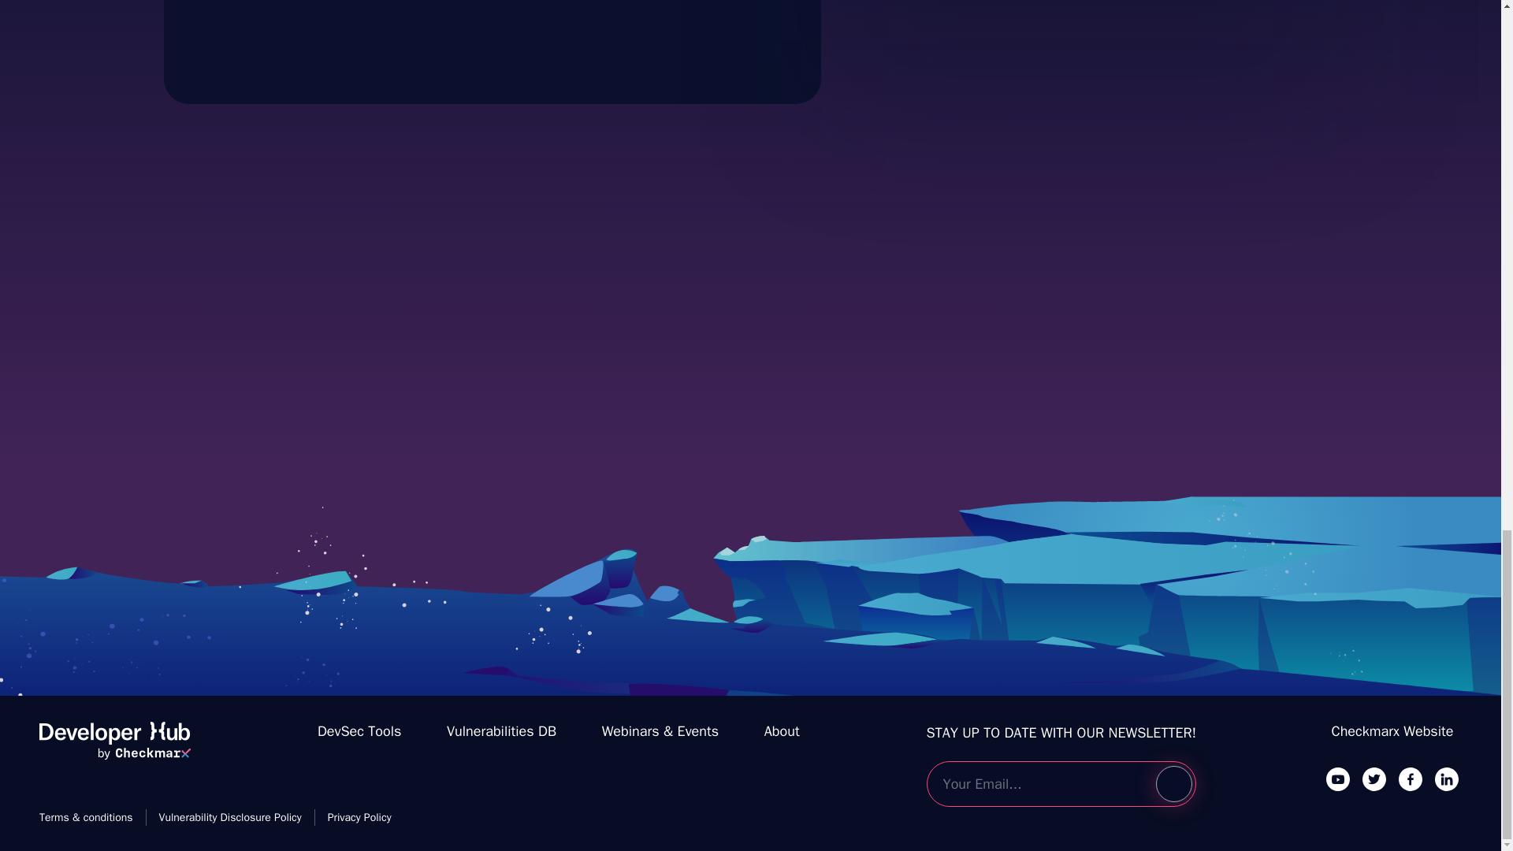 The width and height of the screenshot is (1513, 851). What do you see at coordinates (1374, 779) in the screenshot?
I see `Follow us on Youtube` at bounding box center [1374, 779].